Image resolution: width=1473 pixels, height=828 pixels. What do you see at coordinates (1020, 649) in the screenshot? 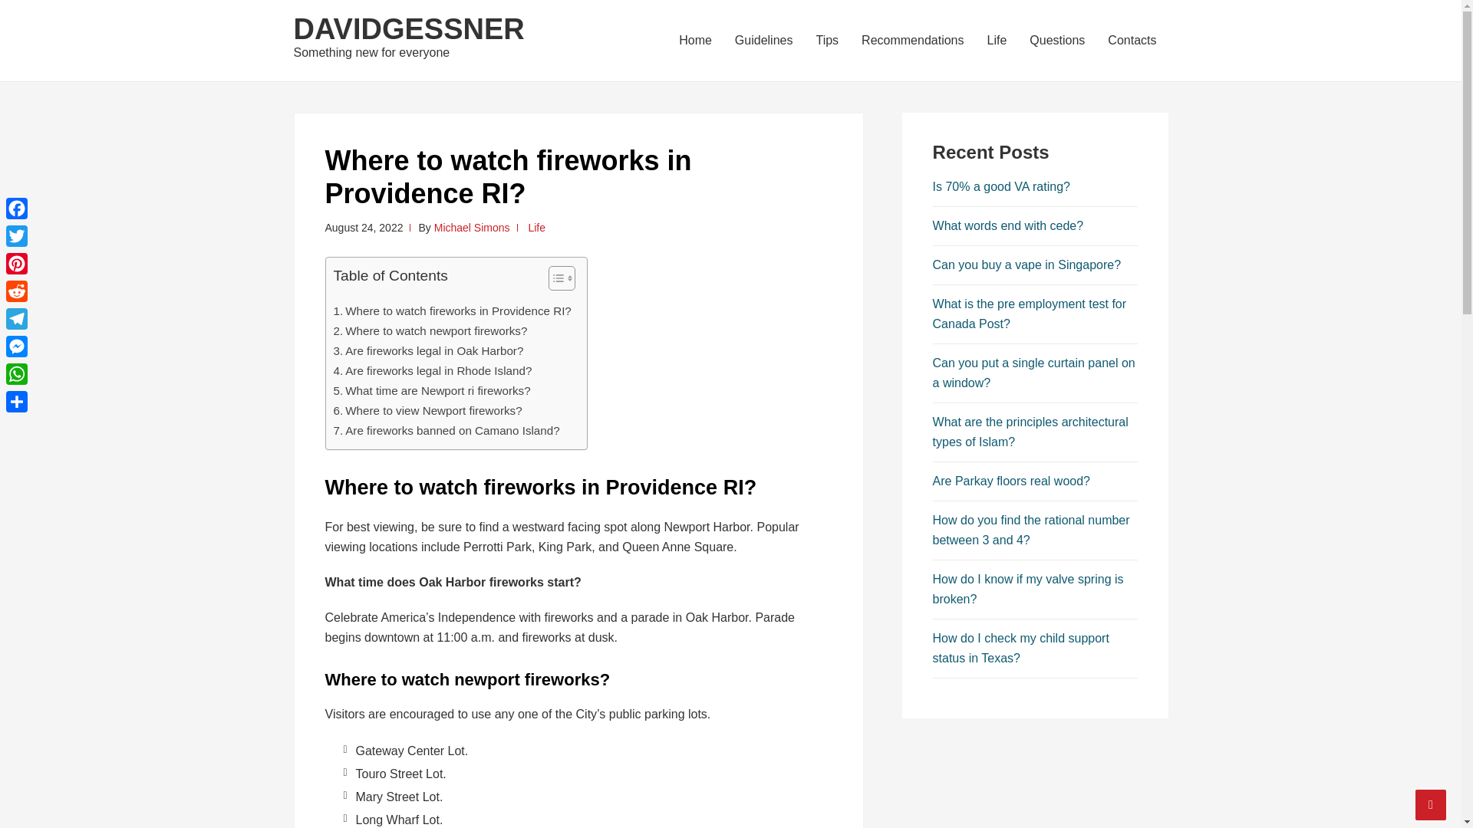
I see `How do I check my child support status in Texas?` at bounding box center [1020, 649].